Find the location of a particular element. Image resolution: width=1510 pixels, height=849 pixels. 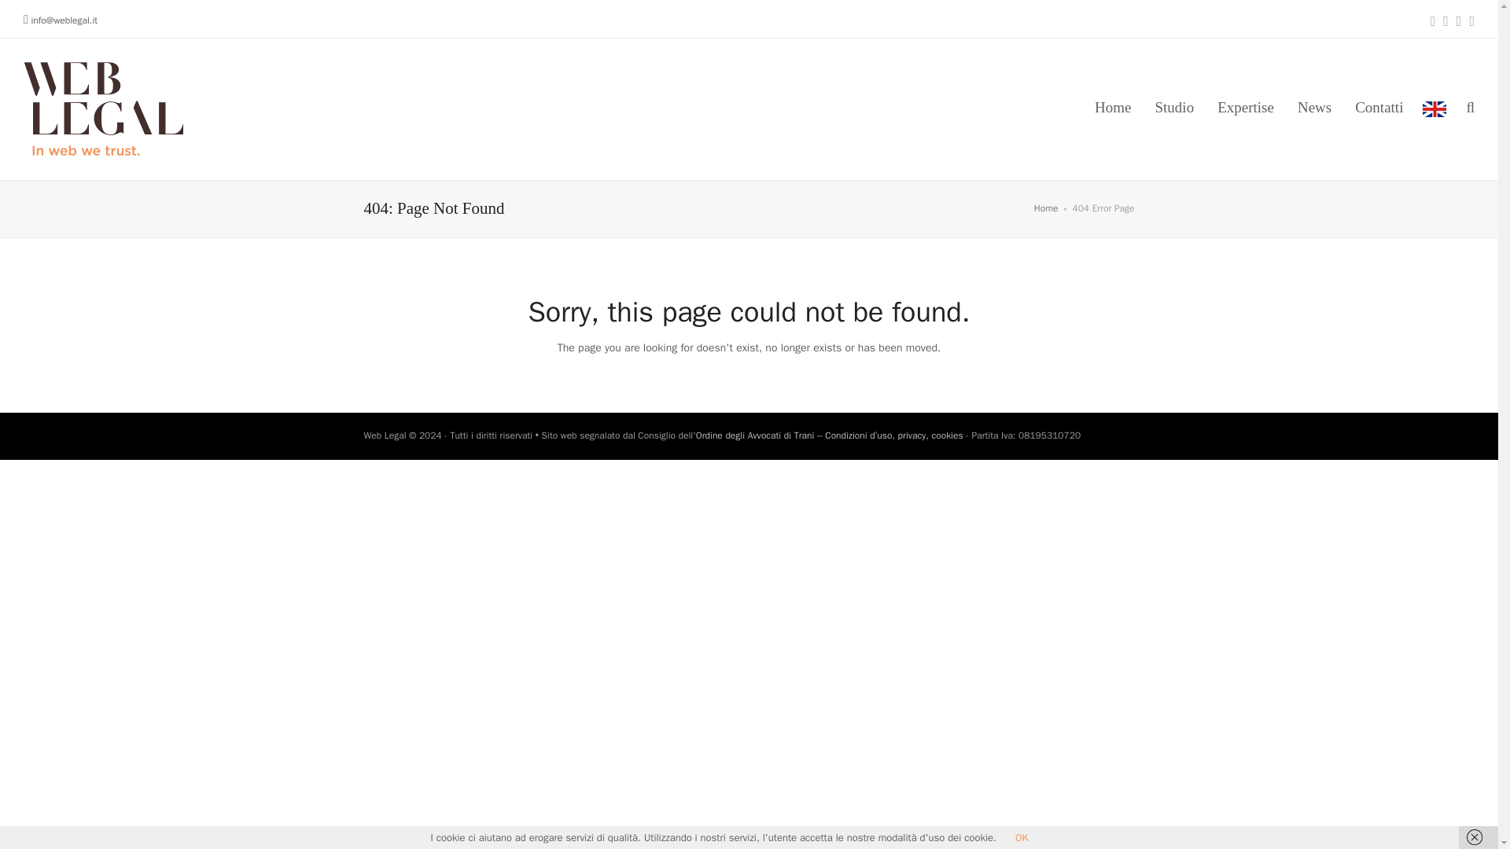

Expertise is located at coordinates (1246, 109).